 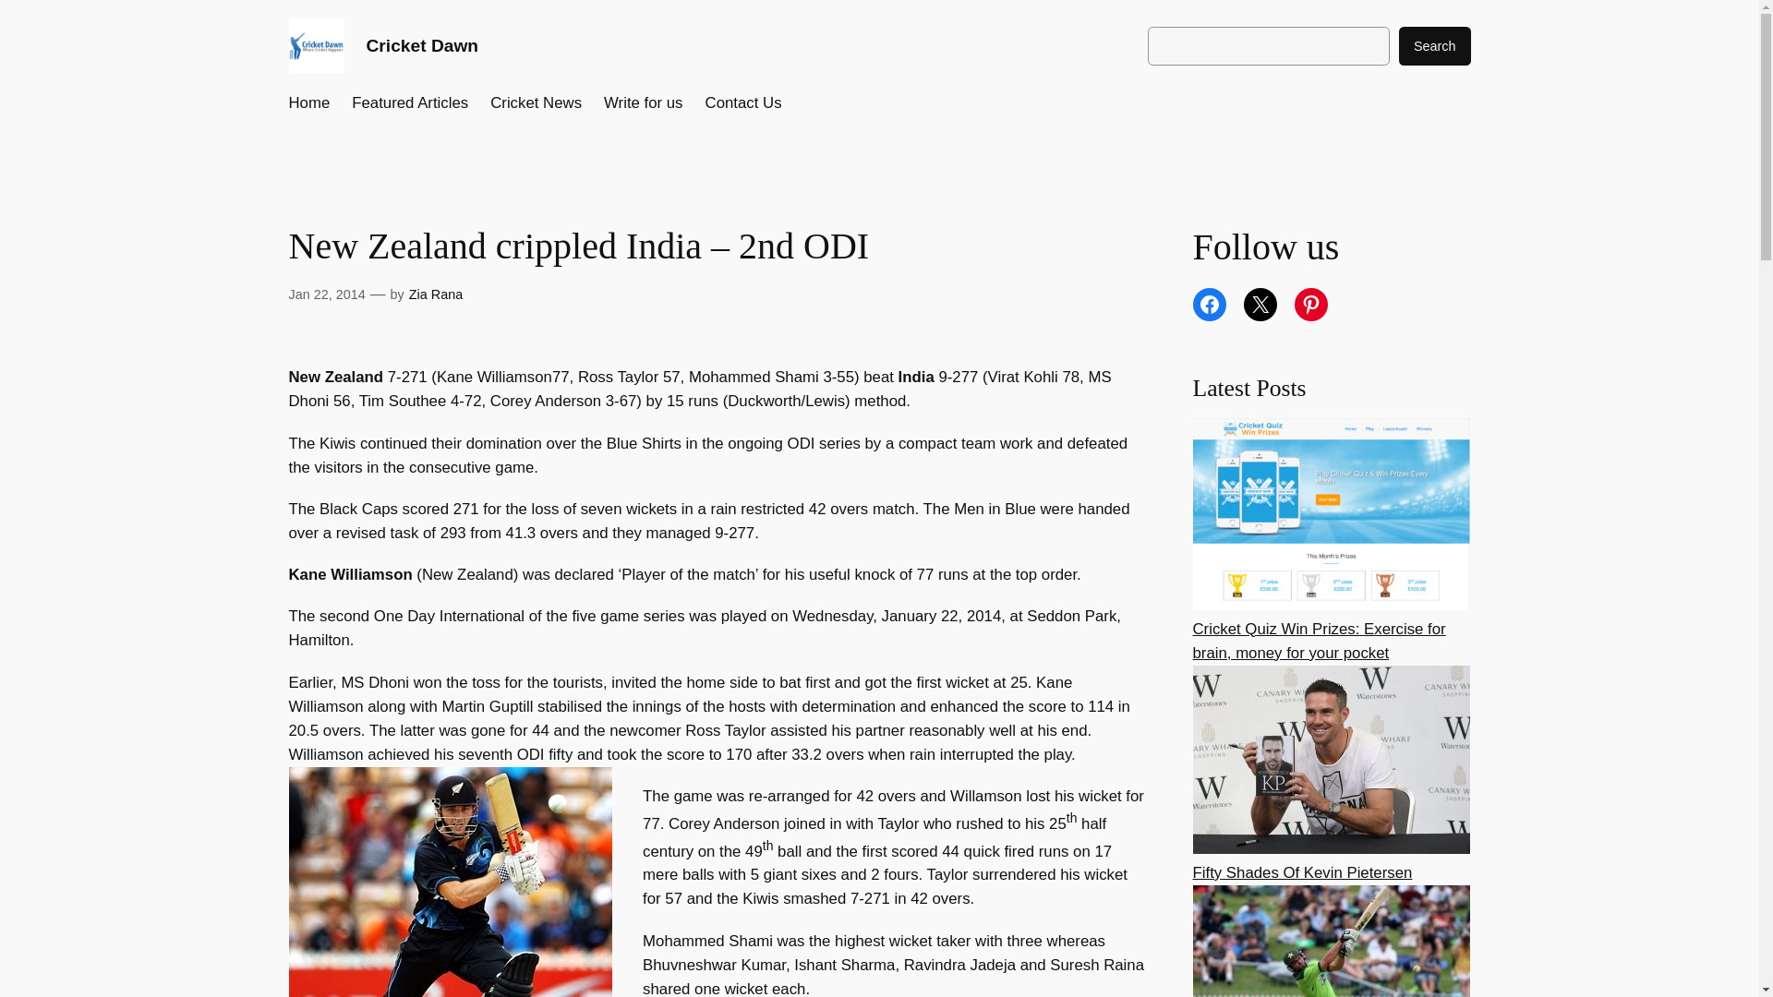 I want to click on X, so click(x=1260, y=305).